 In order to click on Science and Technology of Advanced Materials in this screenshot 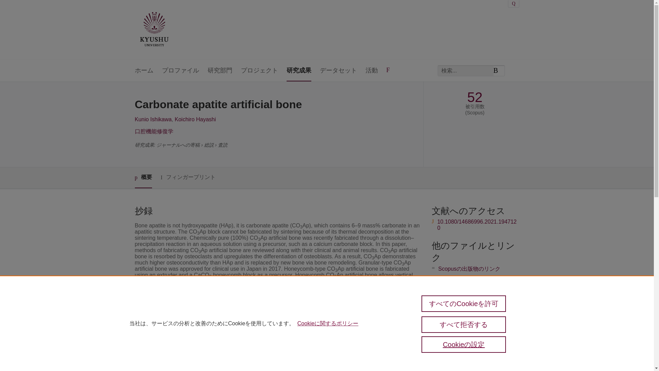, I will do `click(286, 330)`.